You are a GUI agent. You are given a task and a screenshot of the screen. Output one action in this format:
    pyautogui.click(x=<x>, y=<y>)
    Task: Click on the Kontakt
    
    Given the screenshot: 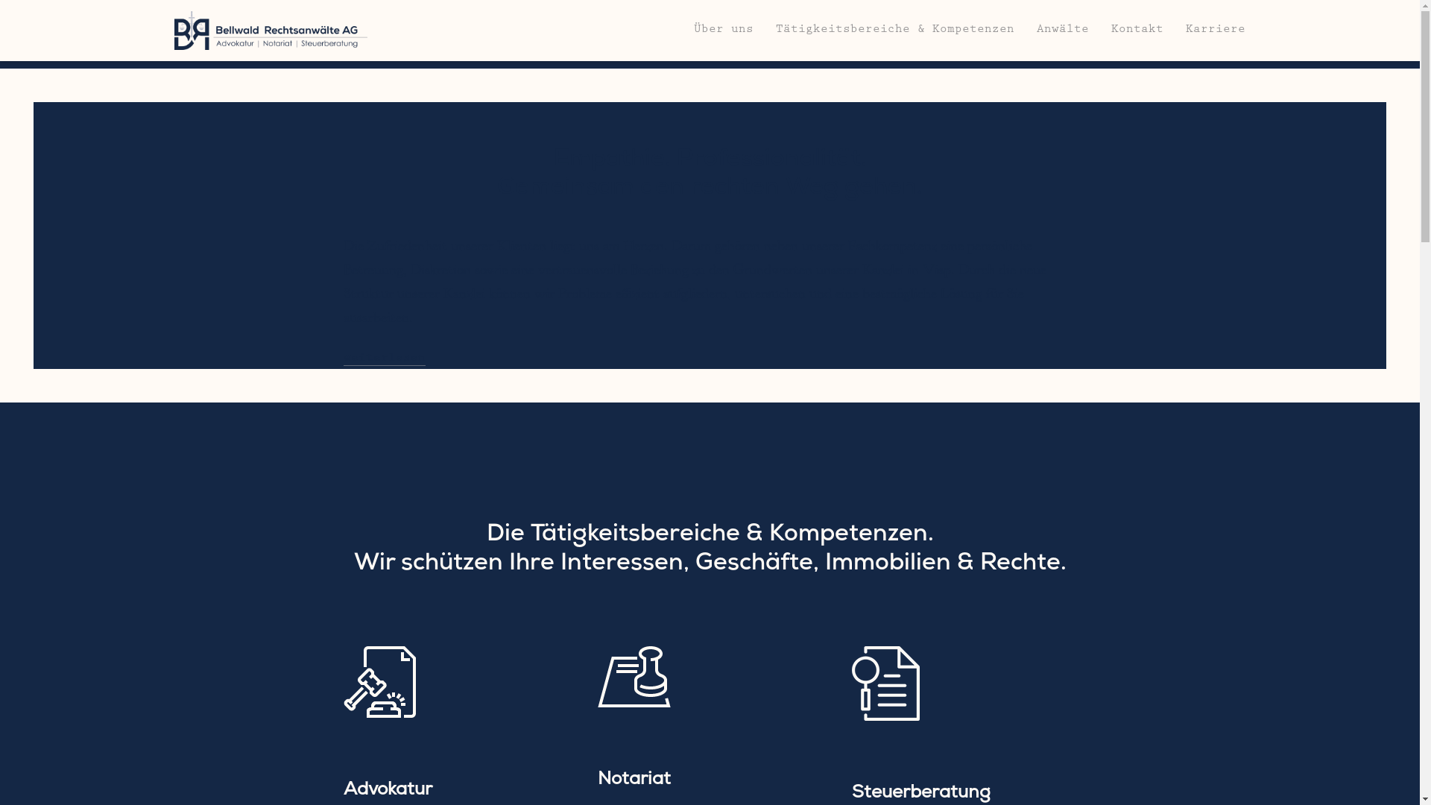 What is the action you would take?
    pyautogui.click(x=1137, y=31)
    